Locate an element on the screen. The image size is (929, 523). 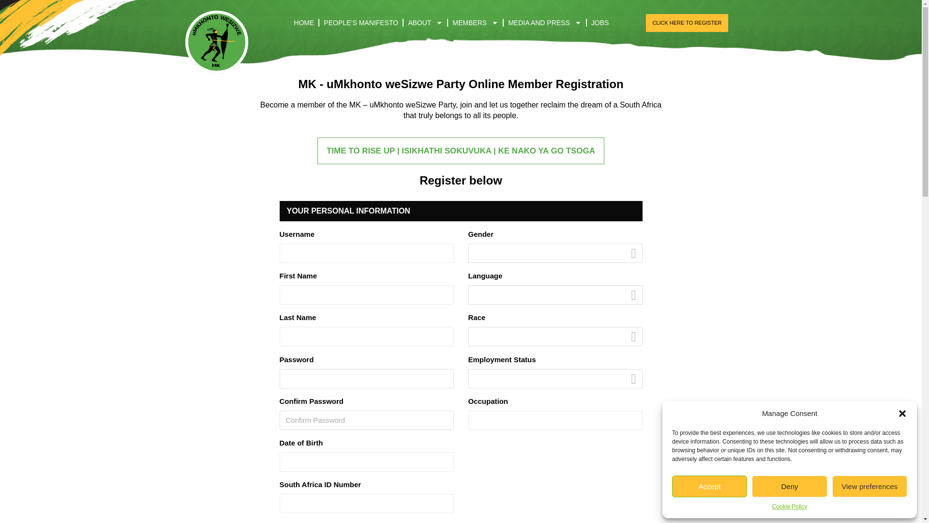
Deny is located at coordinates (789, 486).